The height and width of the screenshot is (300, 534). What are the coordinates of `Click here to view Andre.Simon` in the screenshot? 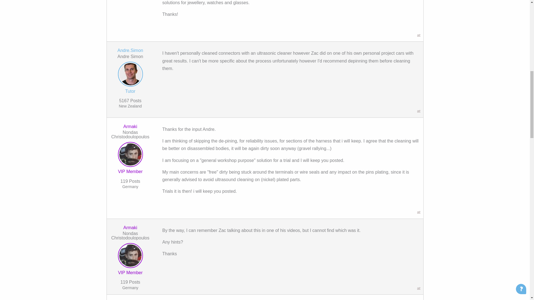 It's located at (130, 50).